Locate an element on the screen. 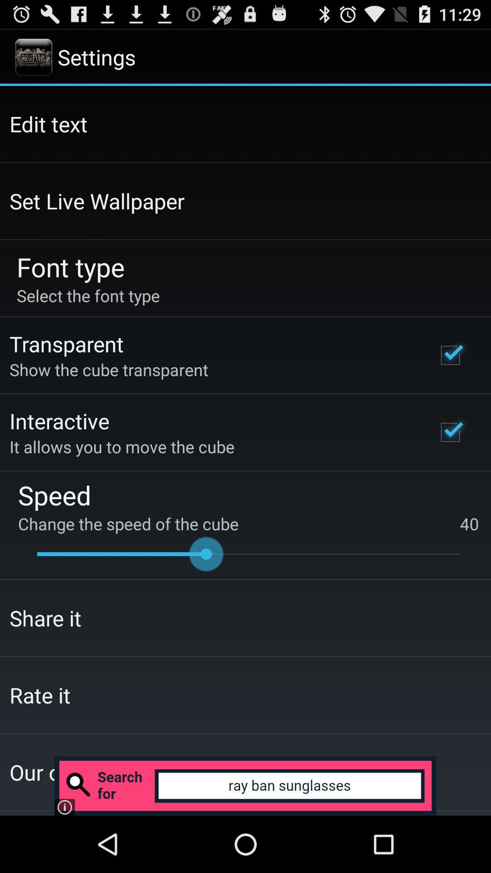 The image size is (491, 873). open the change the speed app is located at coordinates (248, 524).